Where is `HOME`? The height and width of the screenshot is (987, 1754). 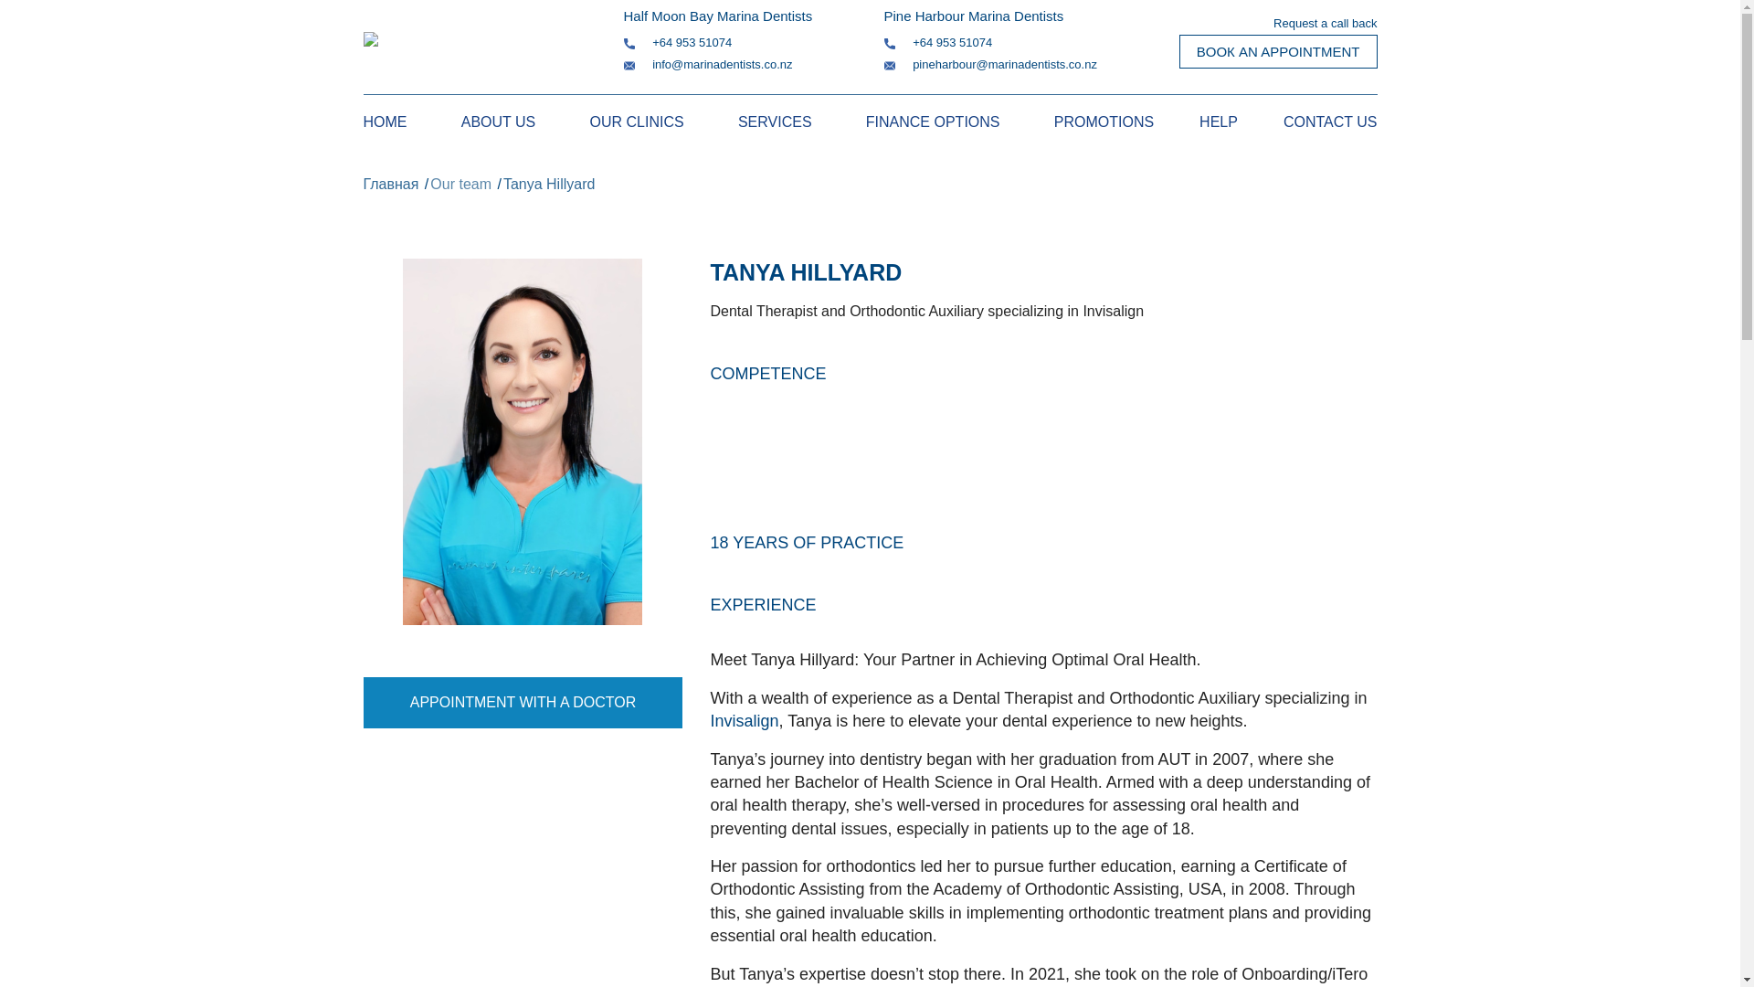 HOME is located at coordinates (385, 121).